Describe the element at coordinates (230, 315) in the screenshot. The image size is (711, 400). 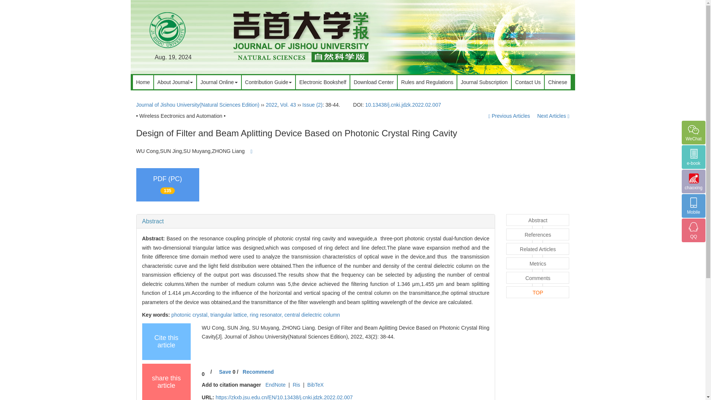
I see `triangular lattice,` at that location.